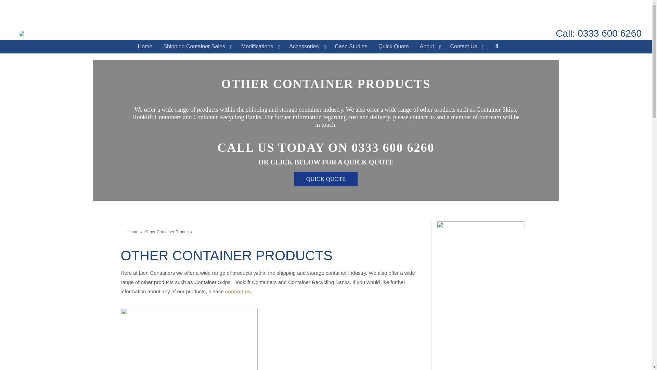  Describe the element at coordinates (196, 46) in the screenshot. I see `Shipping Container Sales` at that location.